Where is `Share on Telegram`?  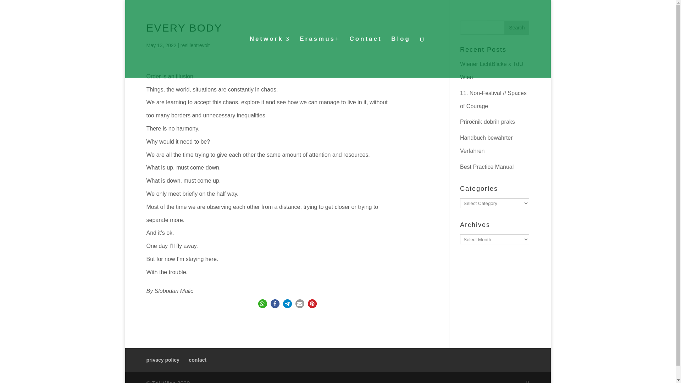
Share on Telegram is located at coordinates (287, 304).